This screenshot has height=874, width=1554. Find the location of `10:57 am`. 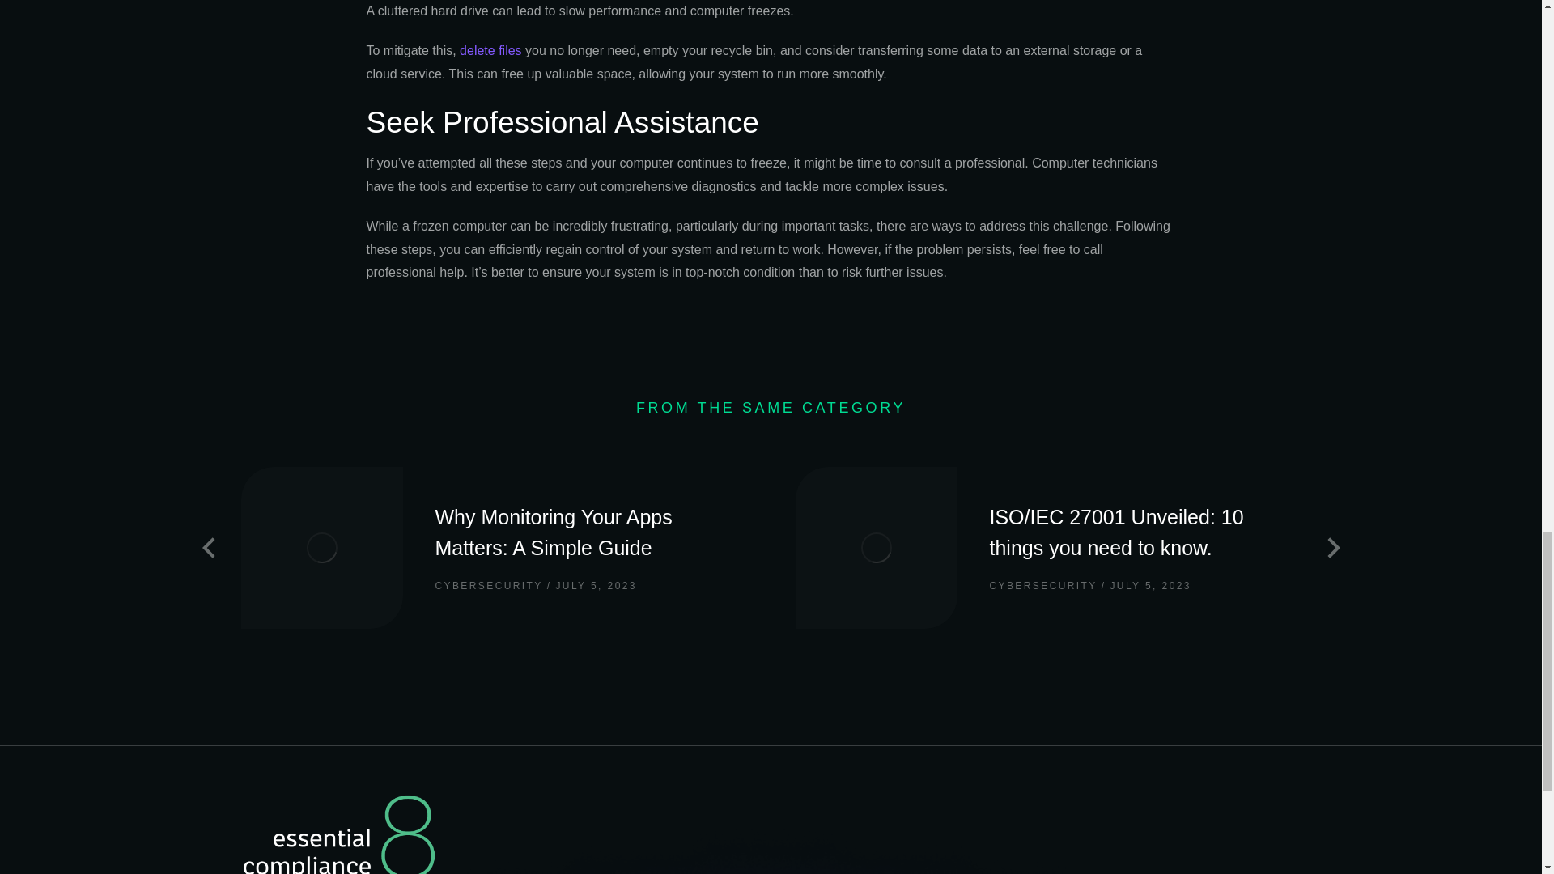

10:57 am is located at coordinates (1146, 586).